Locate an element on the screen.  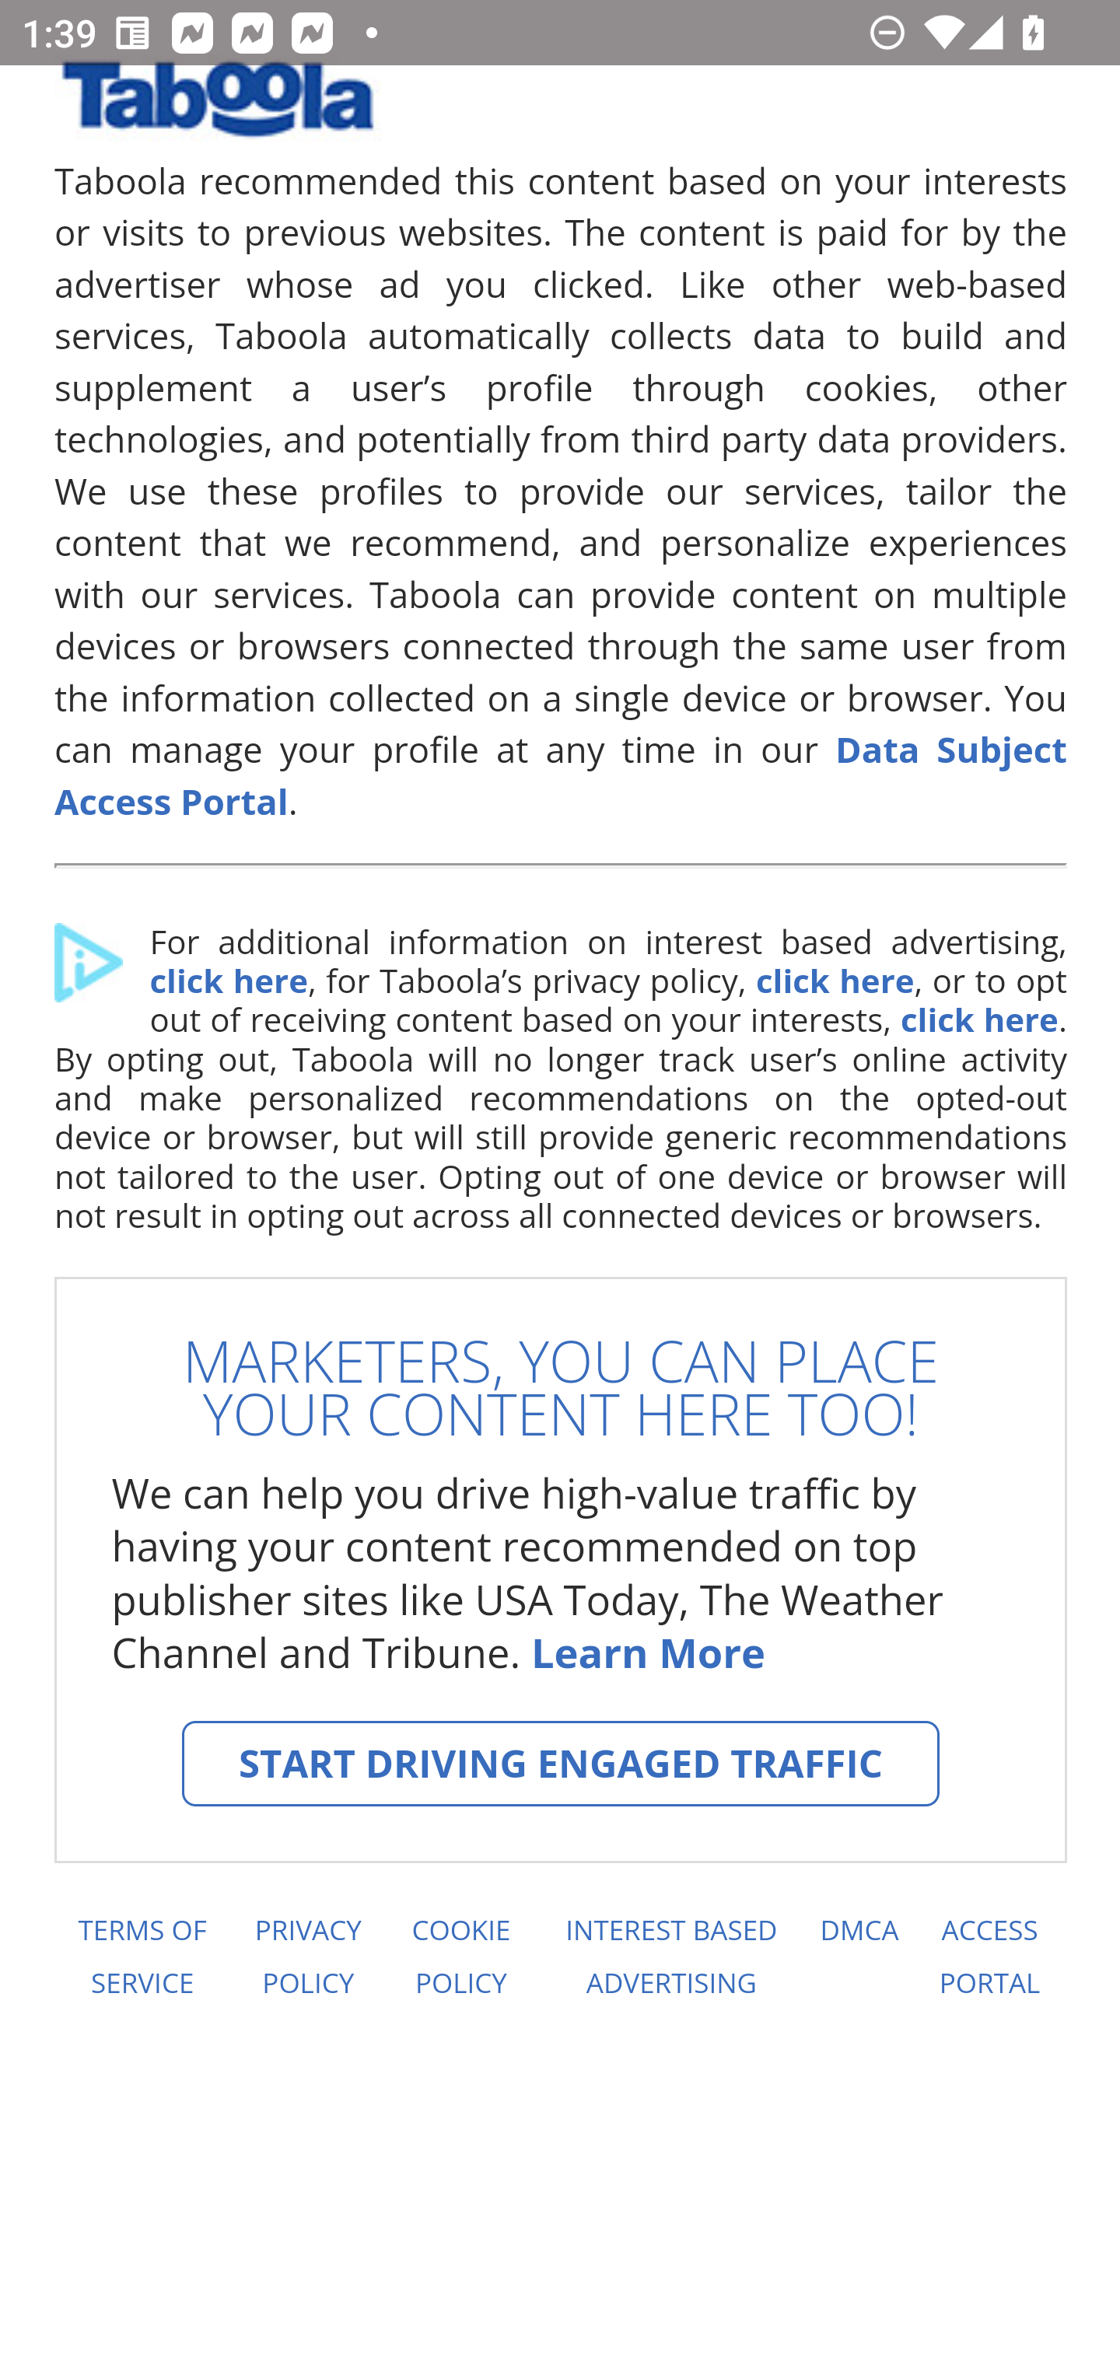
Taboola is located at coordinates (218, 110).